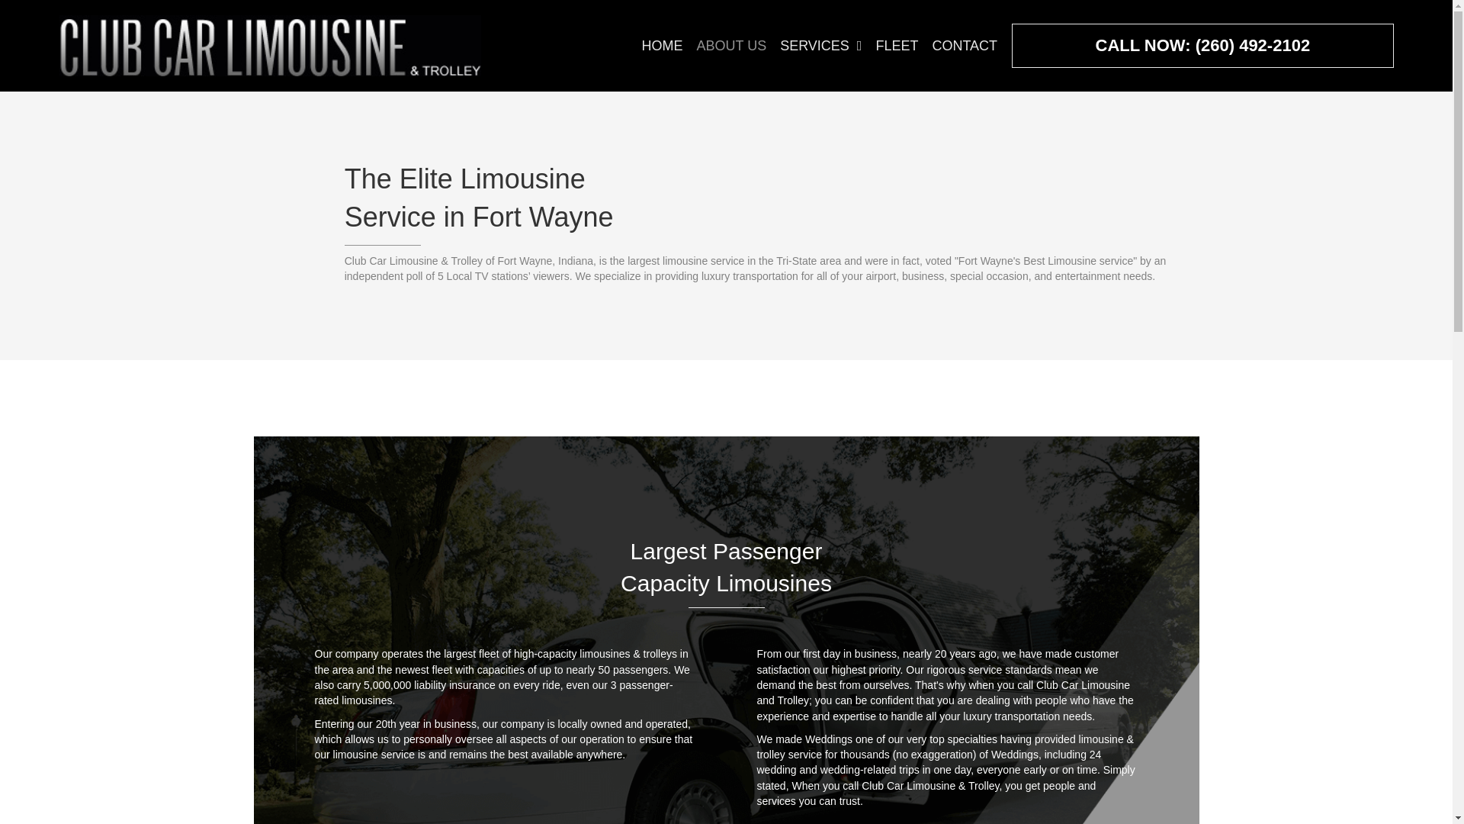 Image resolution: width=1464 pixels, height=824 pixels. Describe the element at coordinates (897, 46) in the screenshot. I see `FLEET` at that location.